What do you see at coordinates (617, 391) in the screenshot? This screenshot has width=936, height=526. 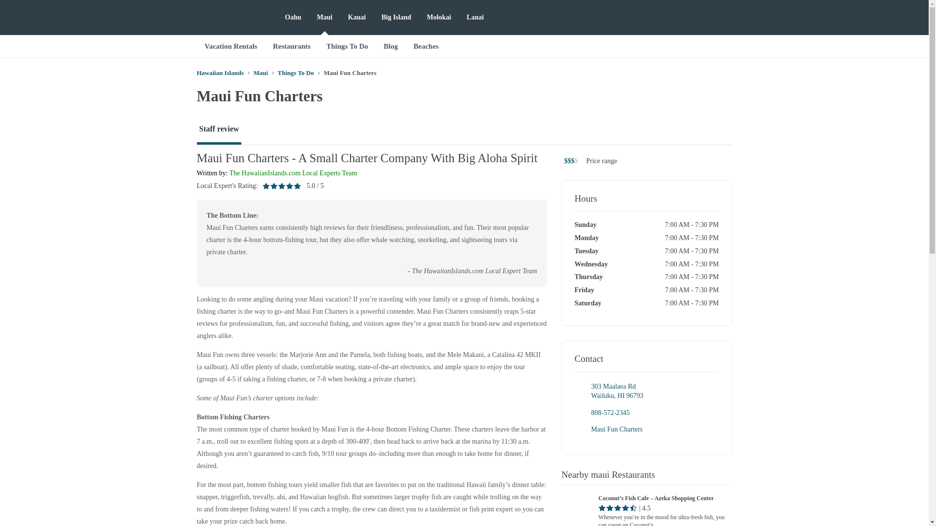 I see `Maui` at bounding box center [617, 391].